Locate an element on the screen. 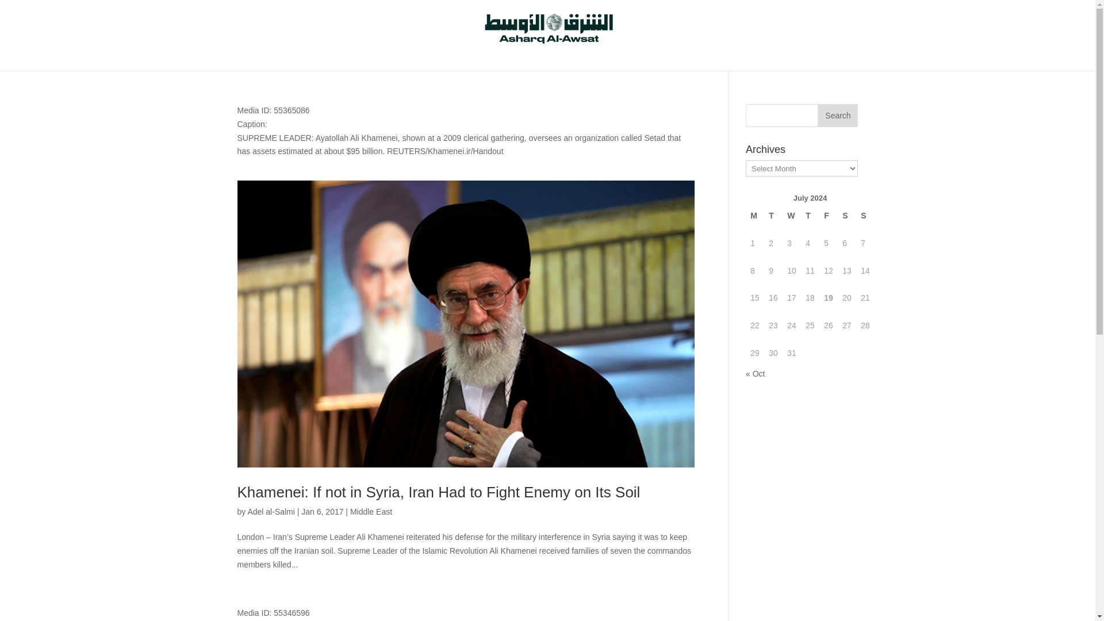 The image size is (1104, 621). Middle East is located at coordinates (370, 512).